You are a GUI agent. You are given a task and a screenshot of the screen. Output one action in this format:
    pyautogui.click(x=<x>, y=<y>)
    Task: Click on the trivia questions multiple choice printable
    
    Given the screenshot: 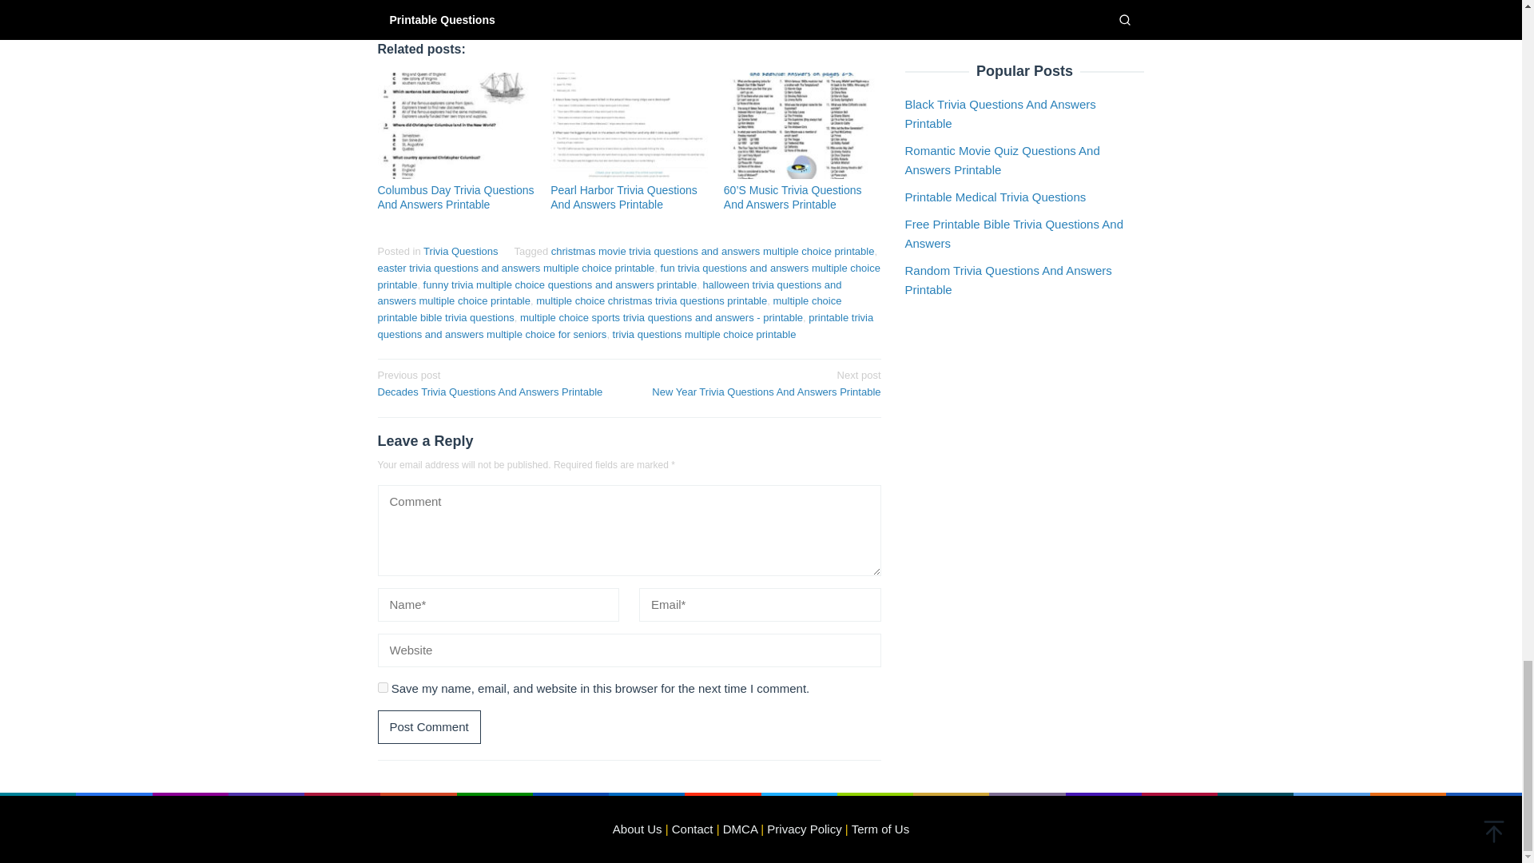 What is the action you would take?
    pyautogui.click(x=624, y=197)
    